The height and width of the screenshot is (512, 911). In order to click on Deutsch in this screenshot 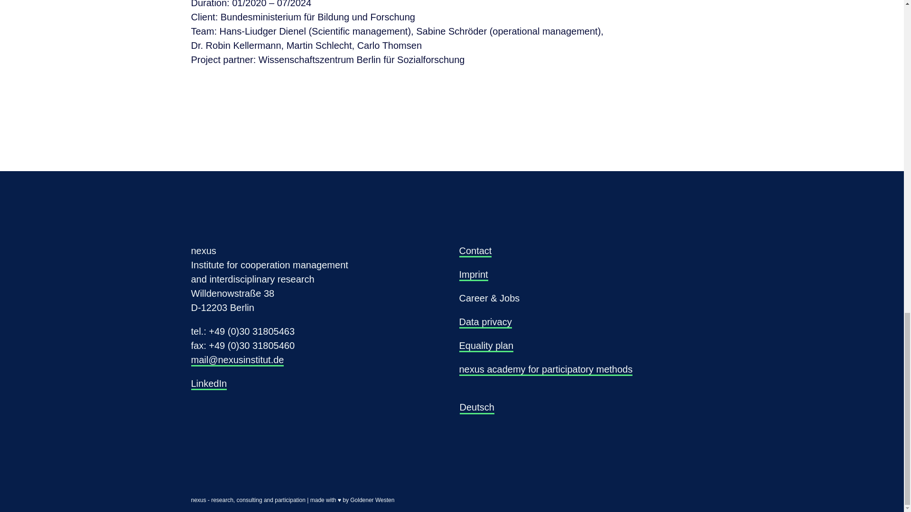, I will do `click(476, 407)`.